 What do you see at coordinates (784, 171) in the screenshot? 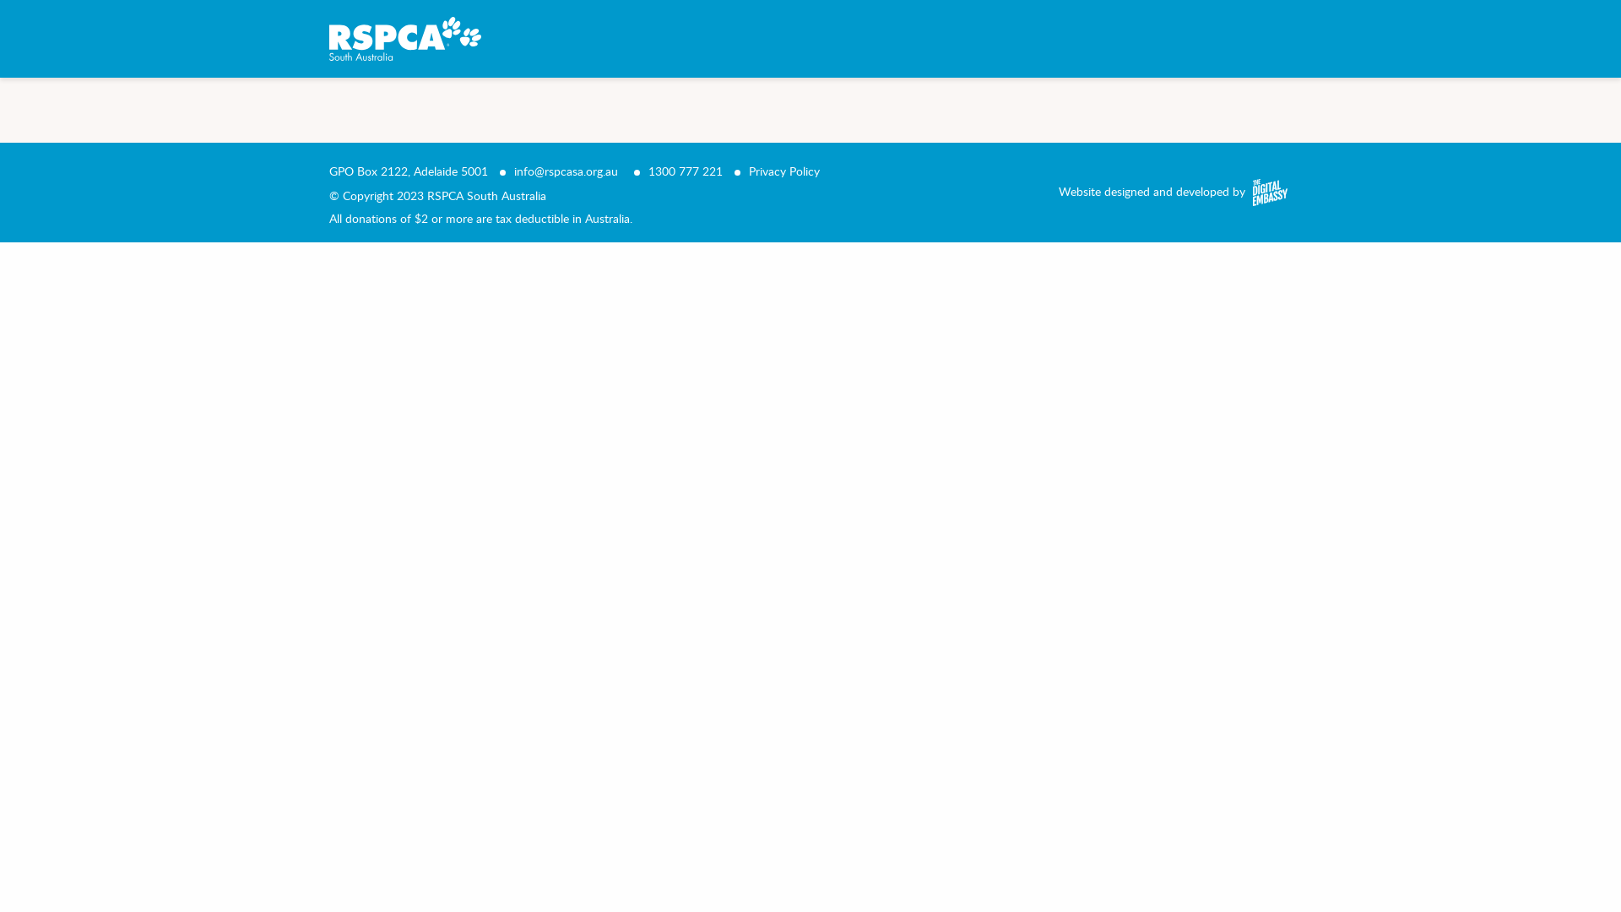
I see `Privacy Policy` at bounding box center [784, 171].